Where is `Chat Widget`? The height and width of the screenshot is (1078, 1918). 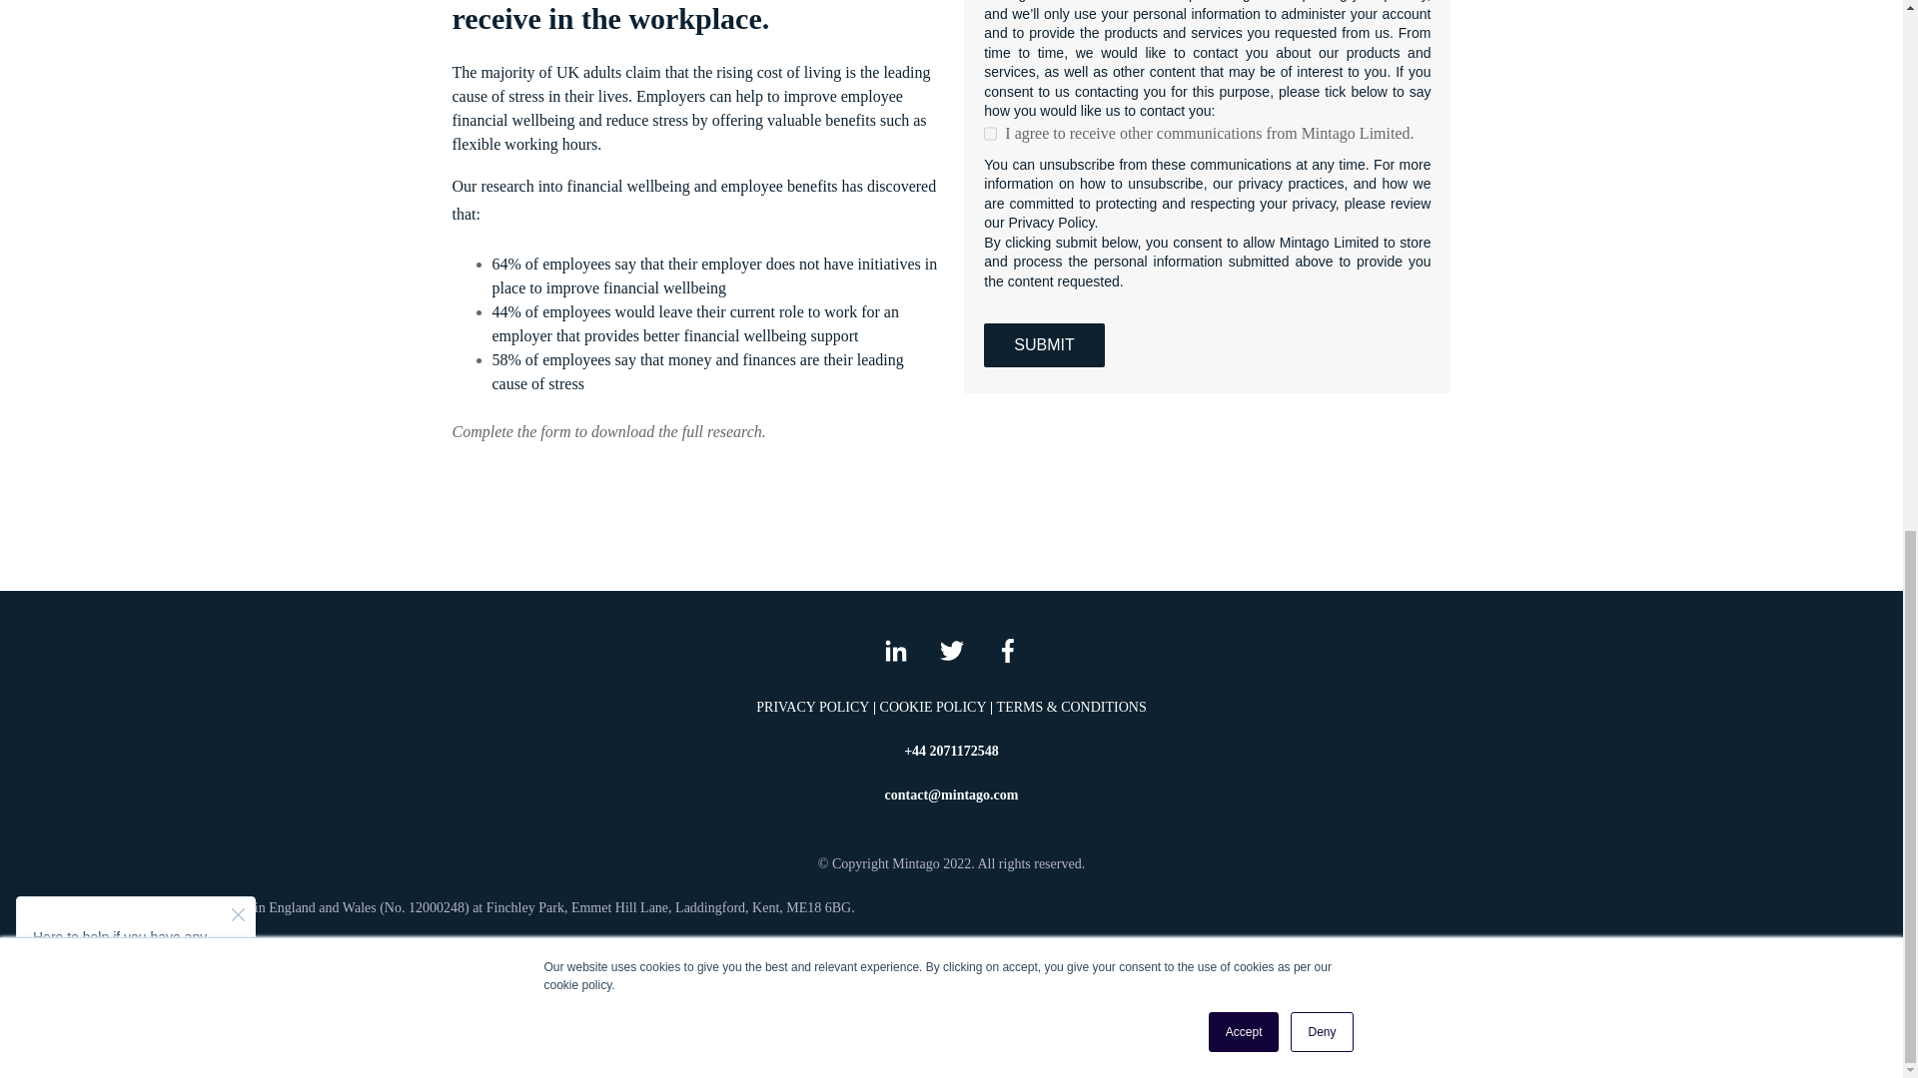
Chat Widget is located at coordinates (136, 16).